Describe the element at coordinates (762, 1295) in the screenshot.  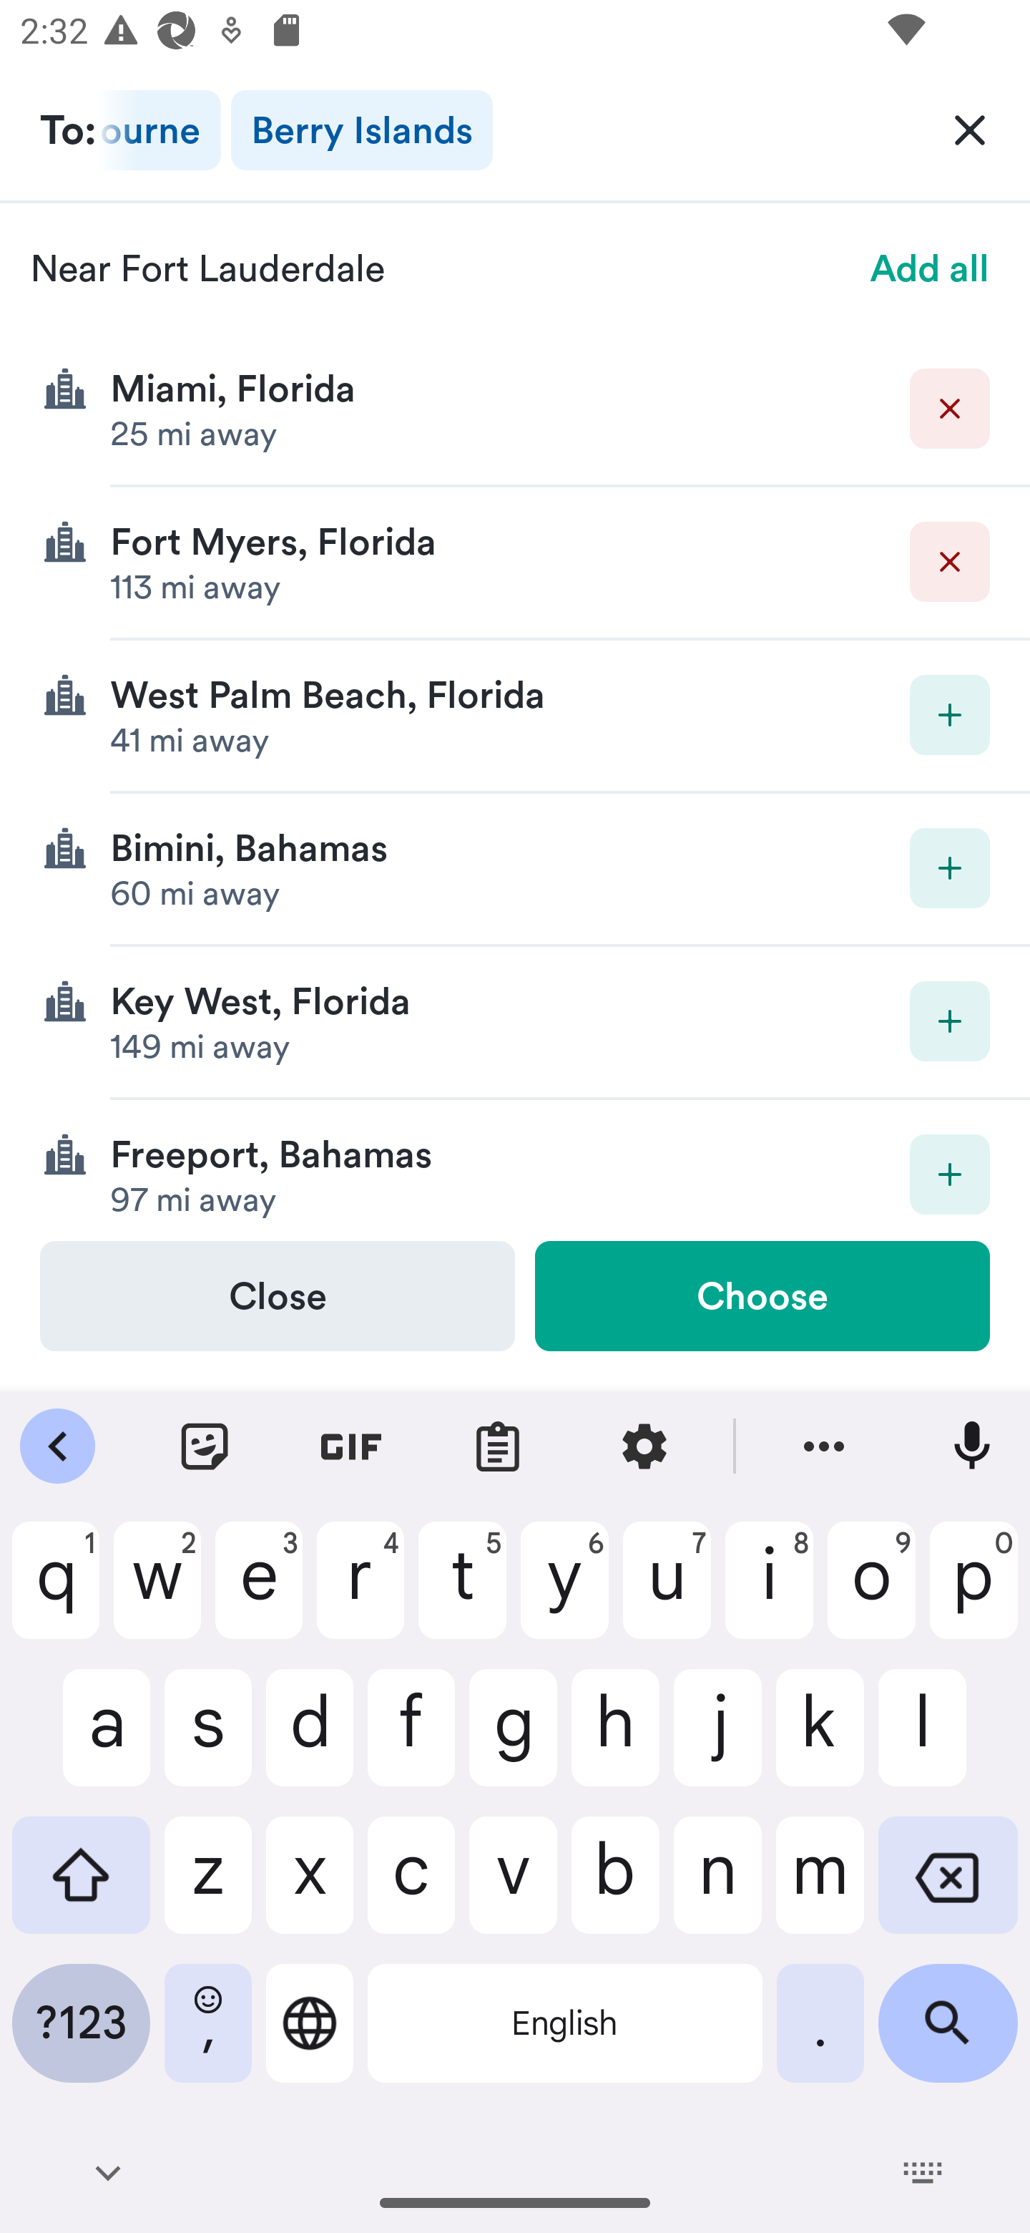
I see `Choose` at that location.